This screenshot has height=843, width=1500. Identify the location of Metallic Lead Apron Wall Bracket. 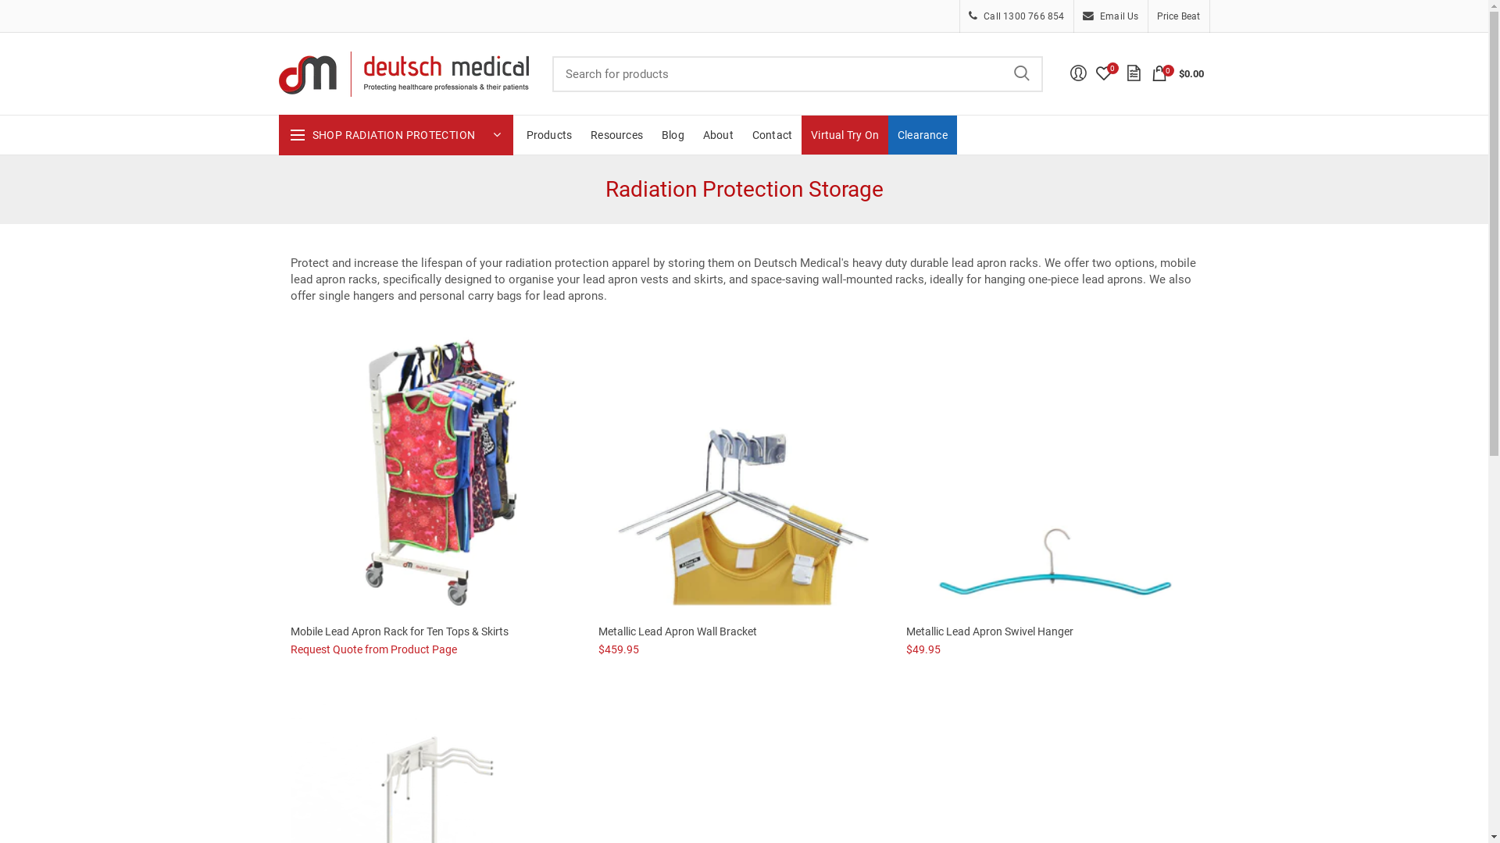
(745, 631).